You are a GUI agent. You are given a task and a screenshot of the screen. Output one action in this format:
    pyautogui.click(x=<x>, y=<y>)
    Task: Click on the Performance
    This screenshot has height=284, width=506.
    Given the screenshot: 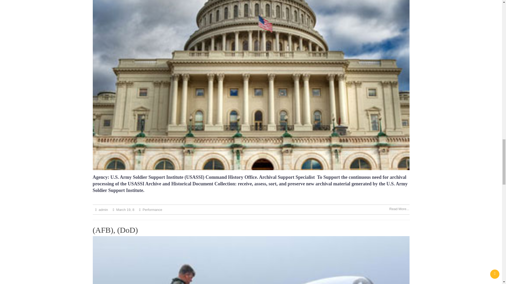 What is the action you would take?
    pyautogui.click(x=152, y=209)
    